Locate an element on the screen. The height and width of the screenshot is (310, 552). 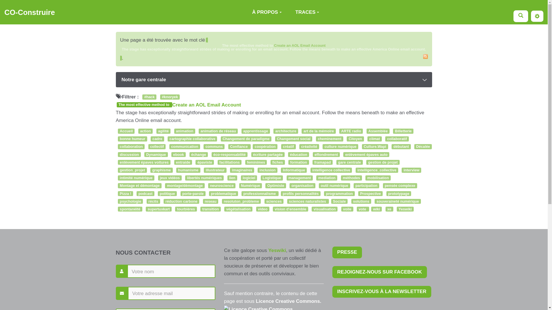
#hack is located at coordinates (149, 97).